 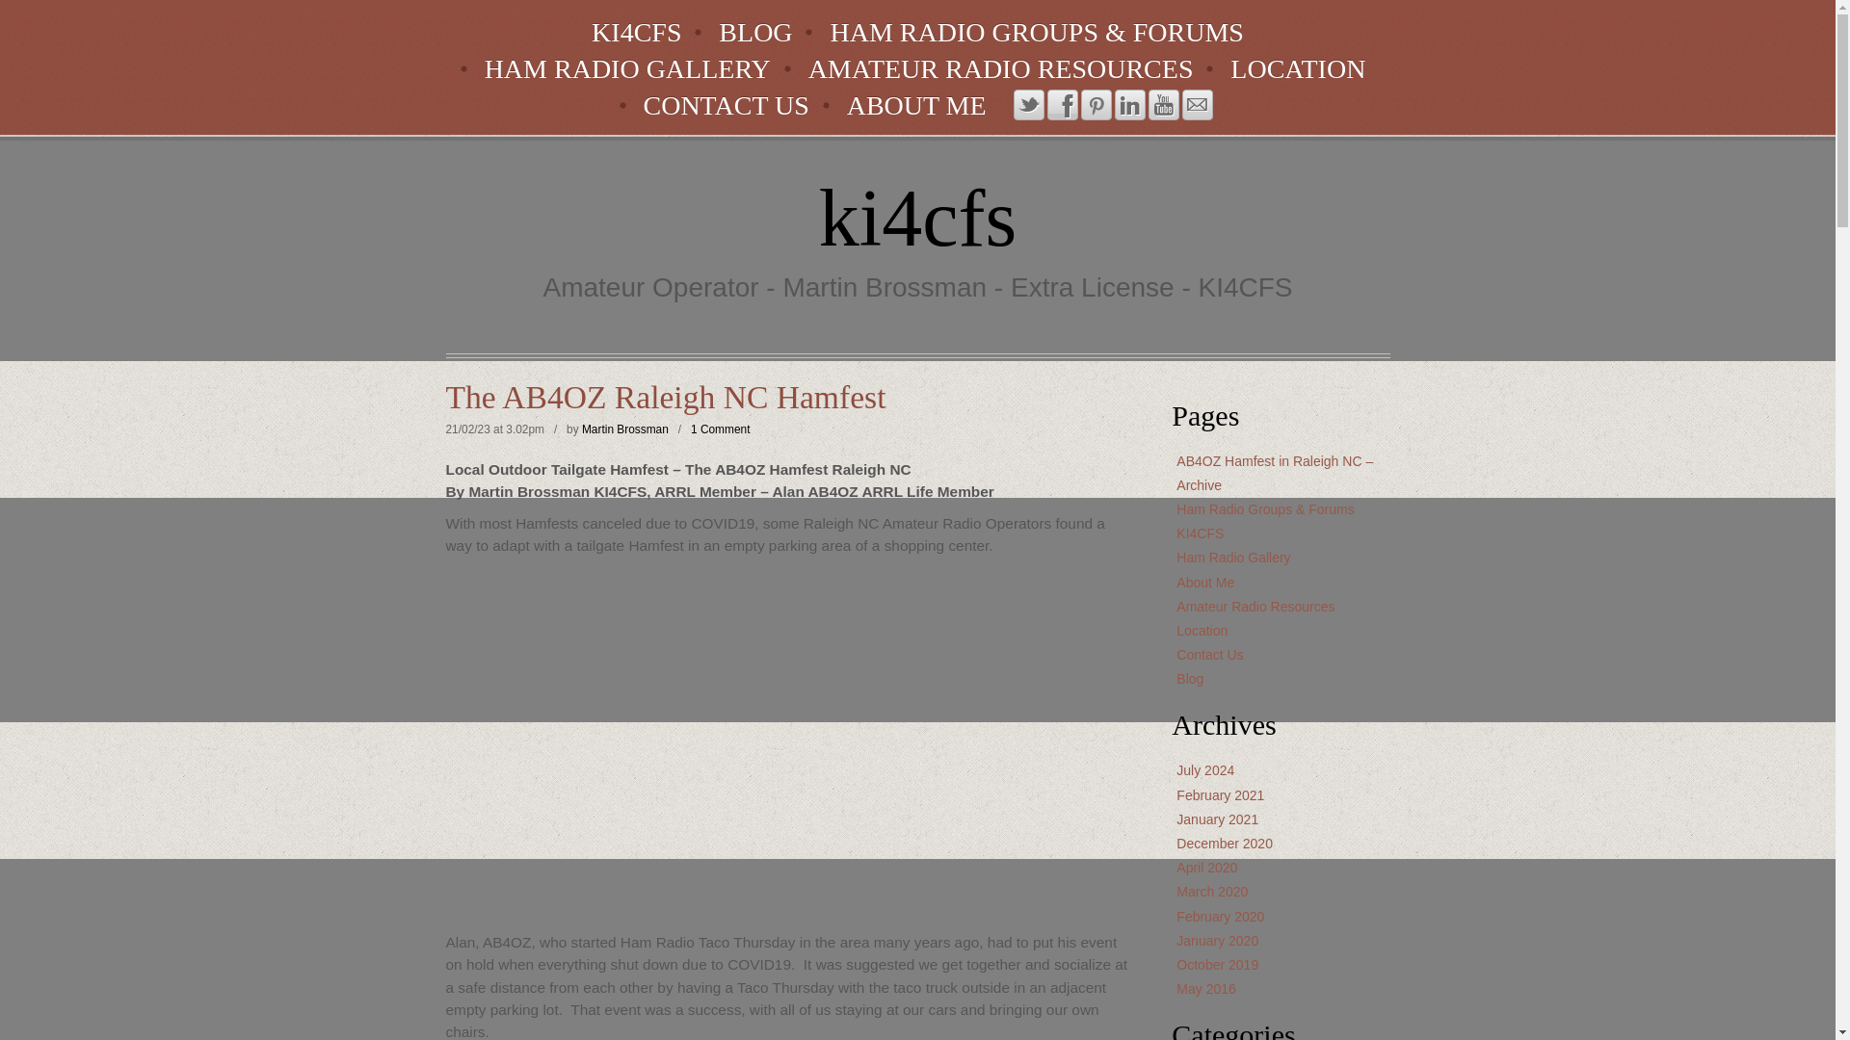 I want to click on HAM RADIO GALLERY, so click(x=628, y=69).